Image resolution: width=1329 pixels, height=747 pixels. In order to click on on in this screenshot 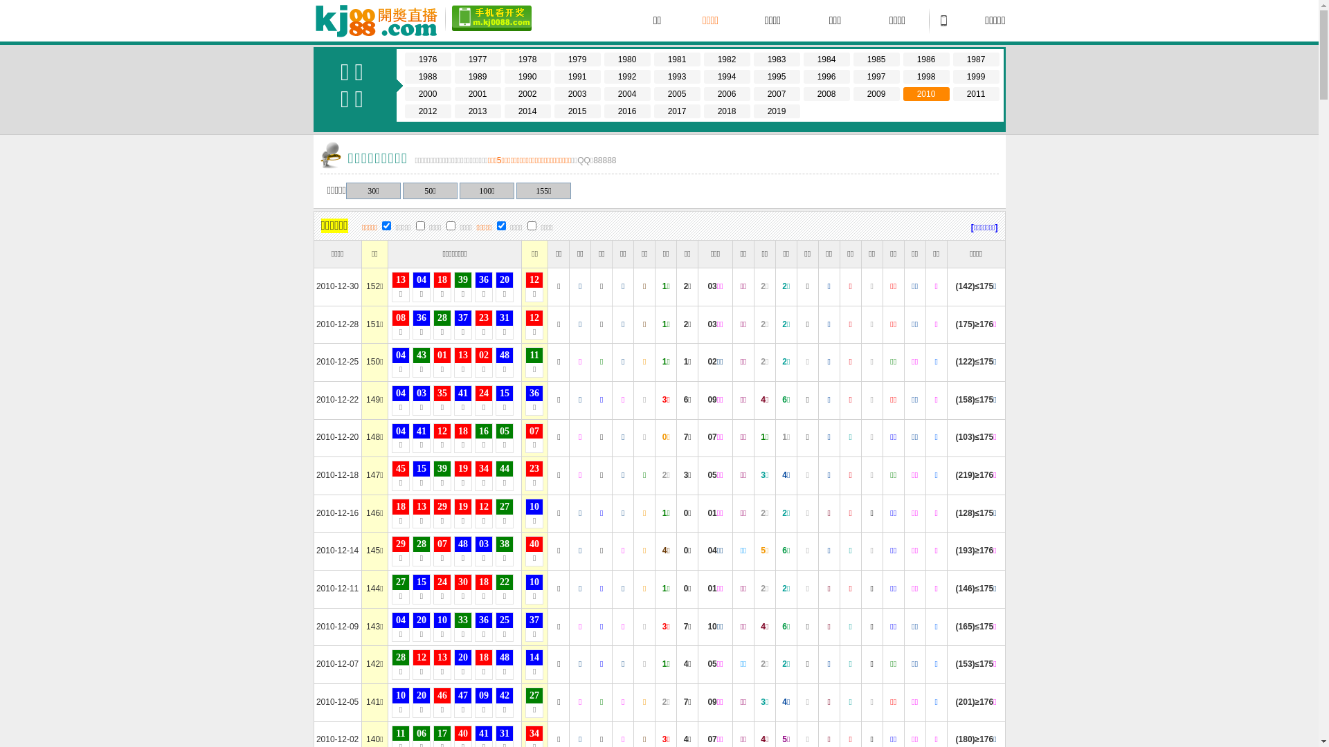, I will do `click(532, 225)`.